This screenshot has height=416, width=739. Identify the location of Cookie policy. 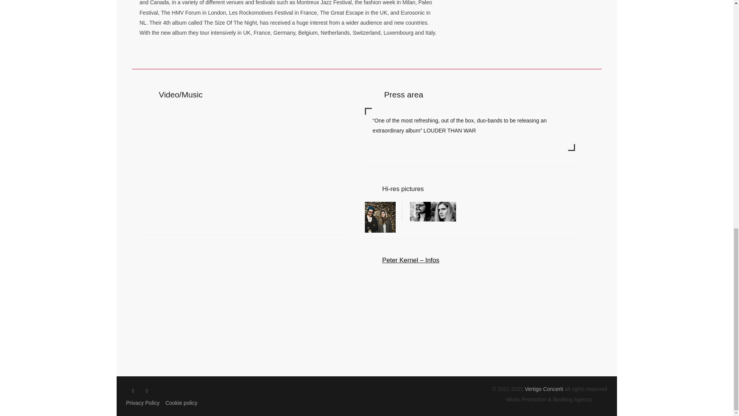
(181, 403).